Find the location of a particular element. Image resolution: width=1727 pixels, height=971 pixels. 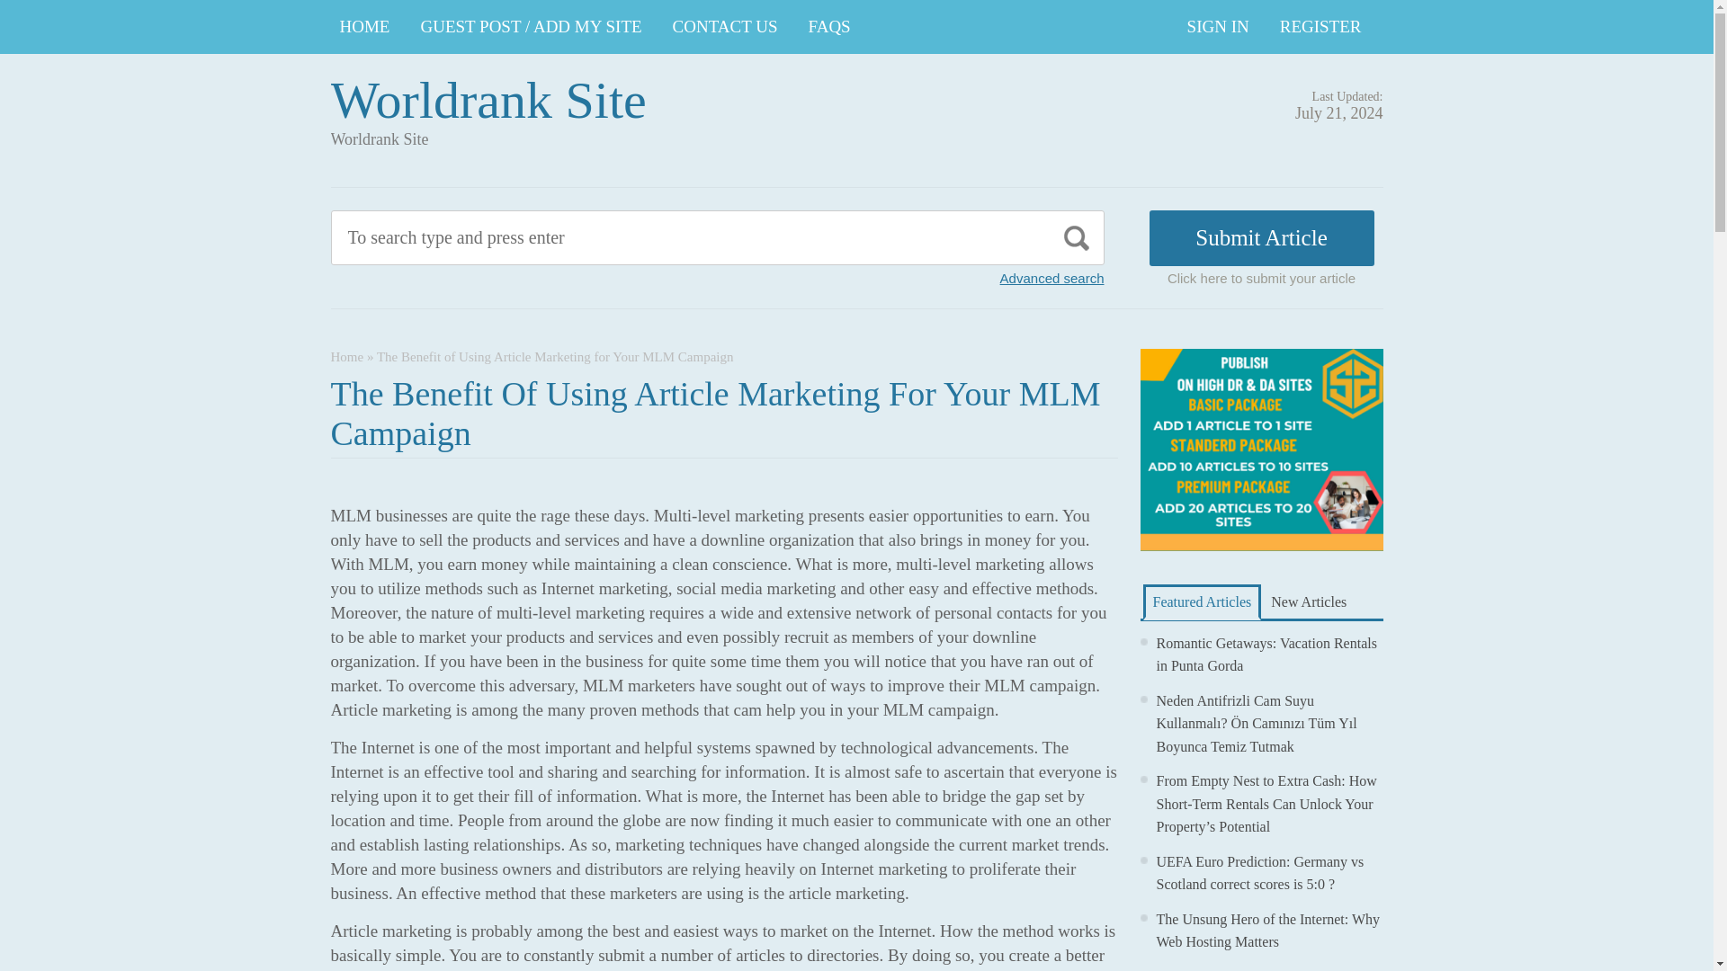

Advanced search is located at coordinates (1052, 278).